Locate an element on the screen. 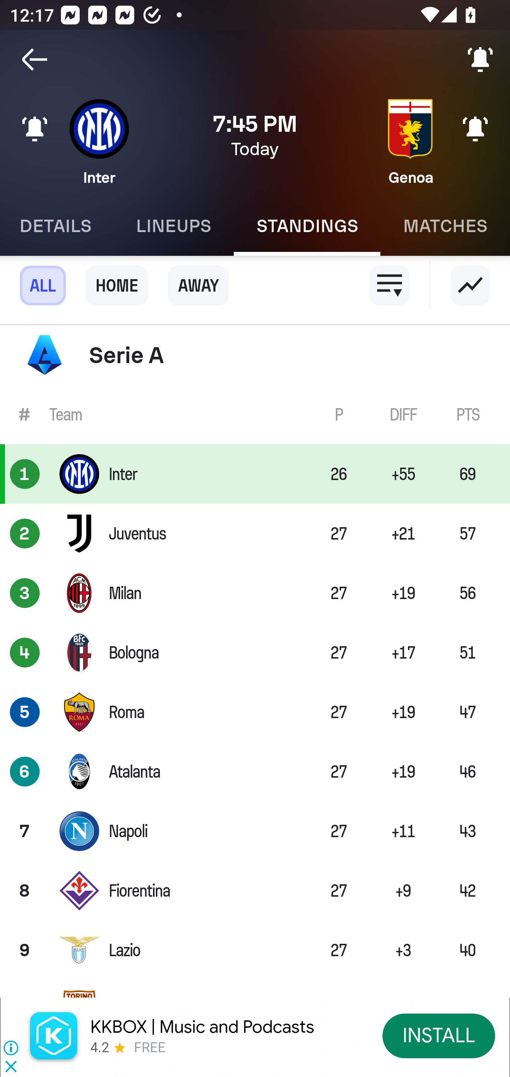 This screenshot has height=1077, width=510. 3 Milan 27 +19 56 is located at coordinates (255, 593).